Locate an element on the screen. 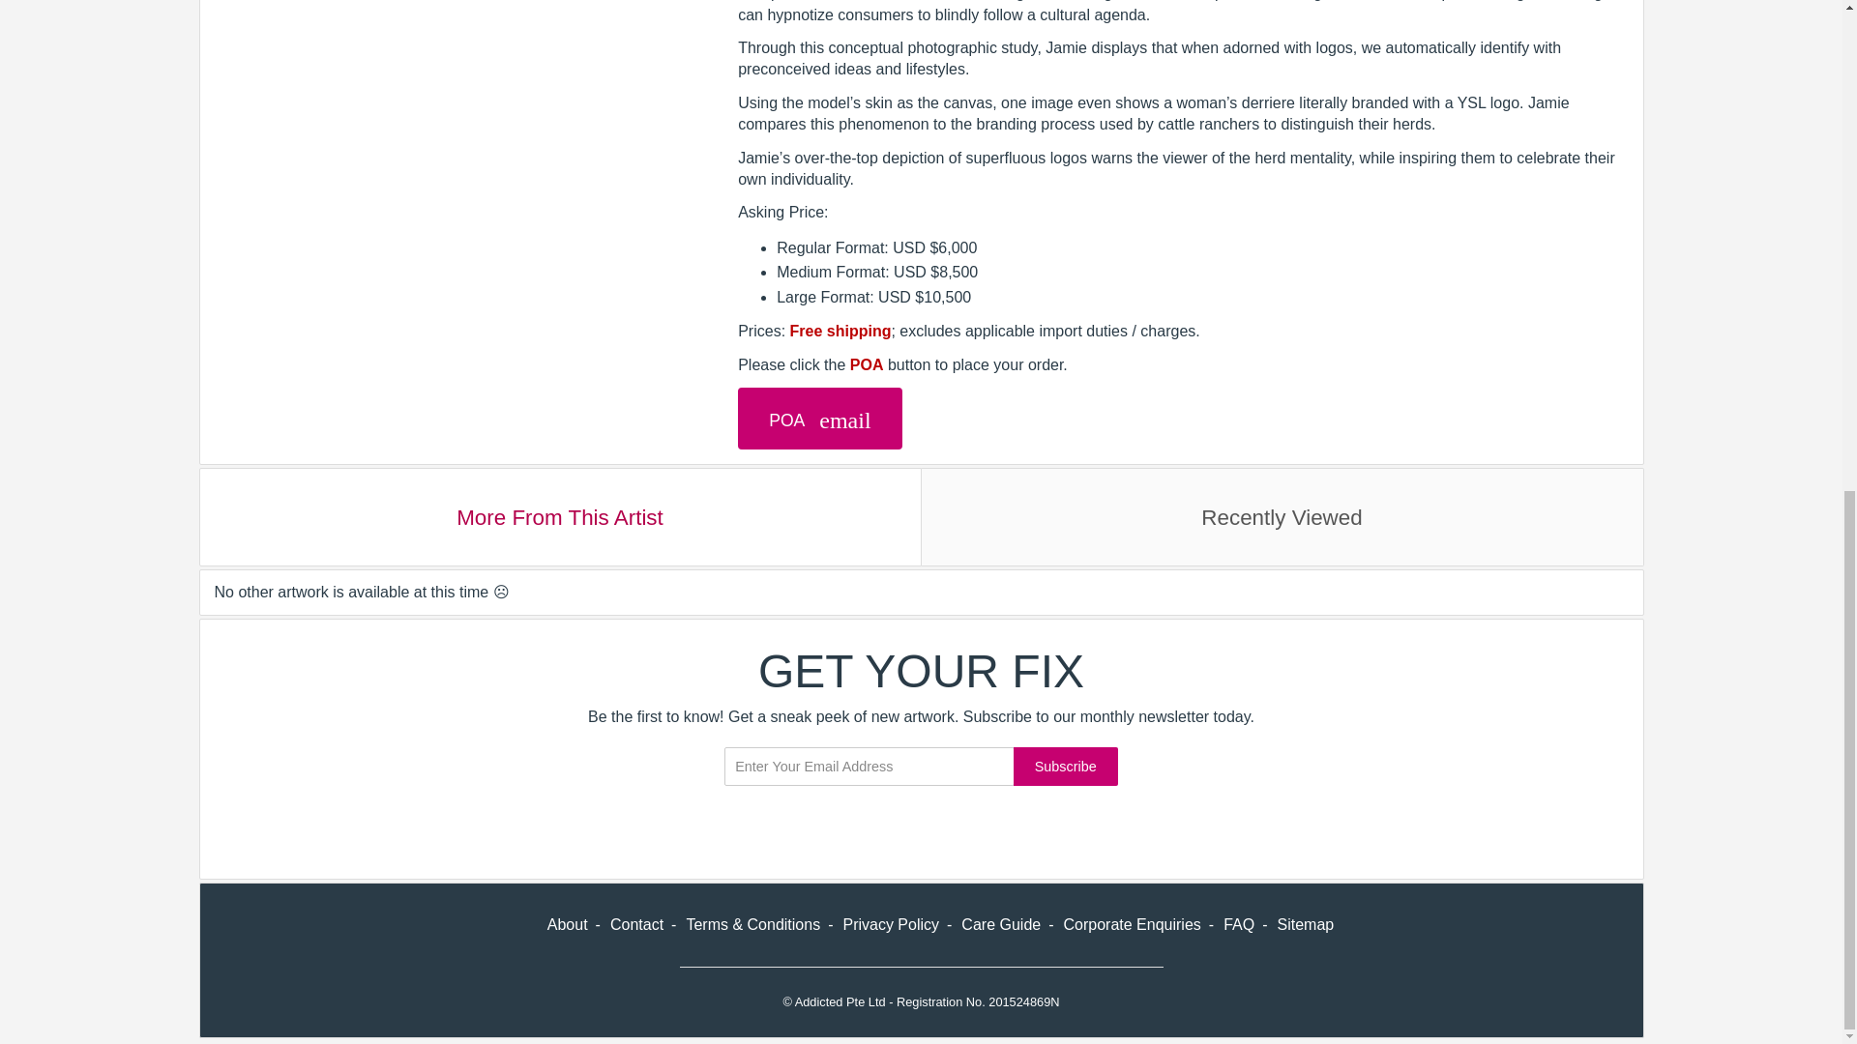 Image resolution: width=1857 pixels, height=1044 pixels. More From This Artist is located at coordinates (559, 516).